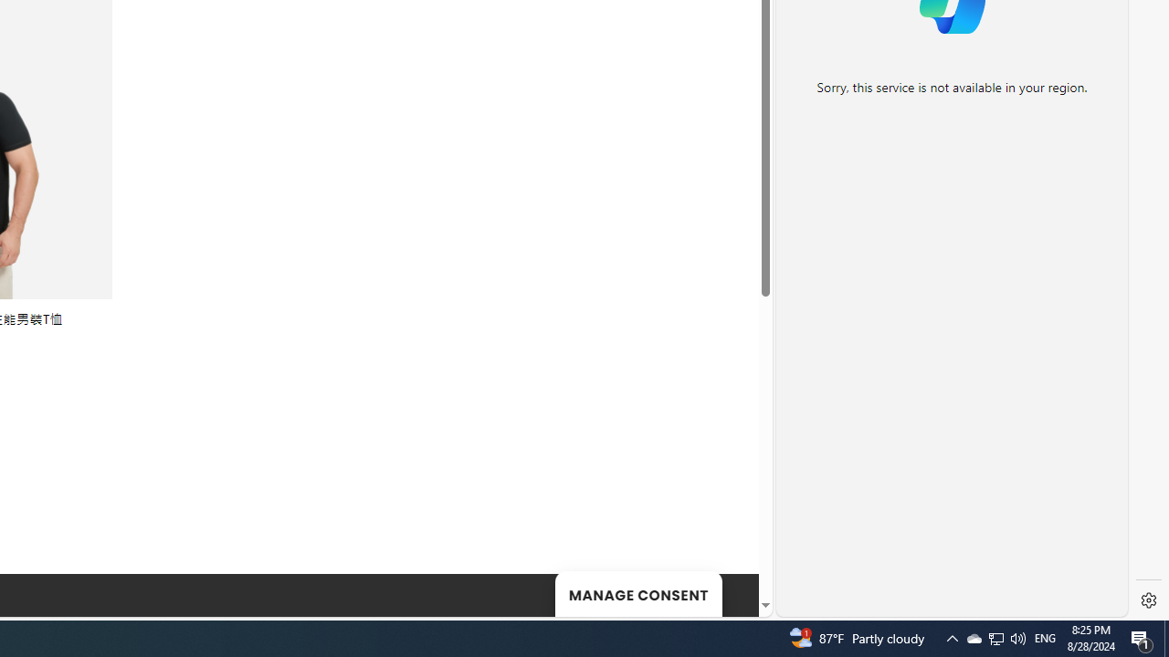  I want to click on Go to top, so click(721, 591).